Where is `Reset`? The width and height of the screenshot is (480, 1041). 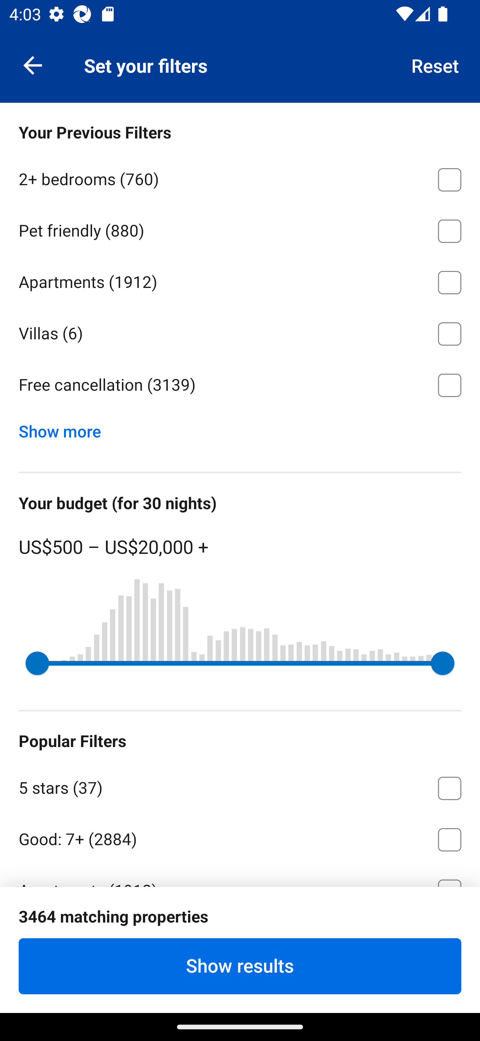
Reset is located at coordinates (435, 65).